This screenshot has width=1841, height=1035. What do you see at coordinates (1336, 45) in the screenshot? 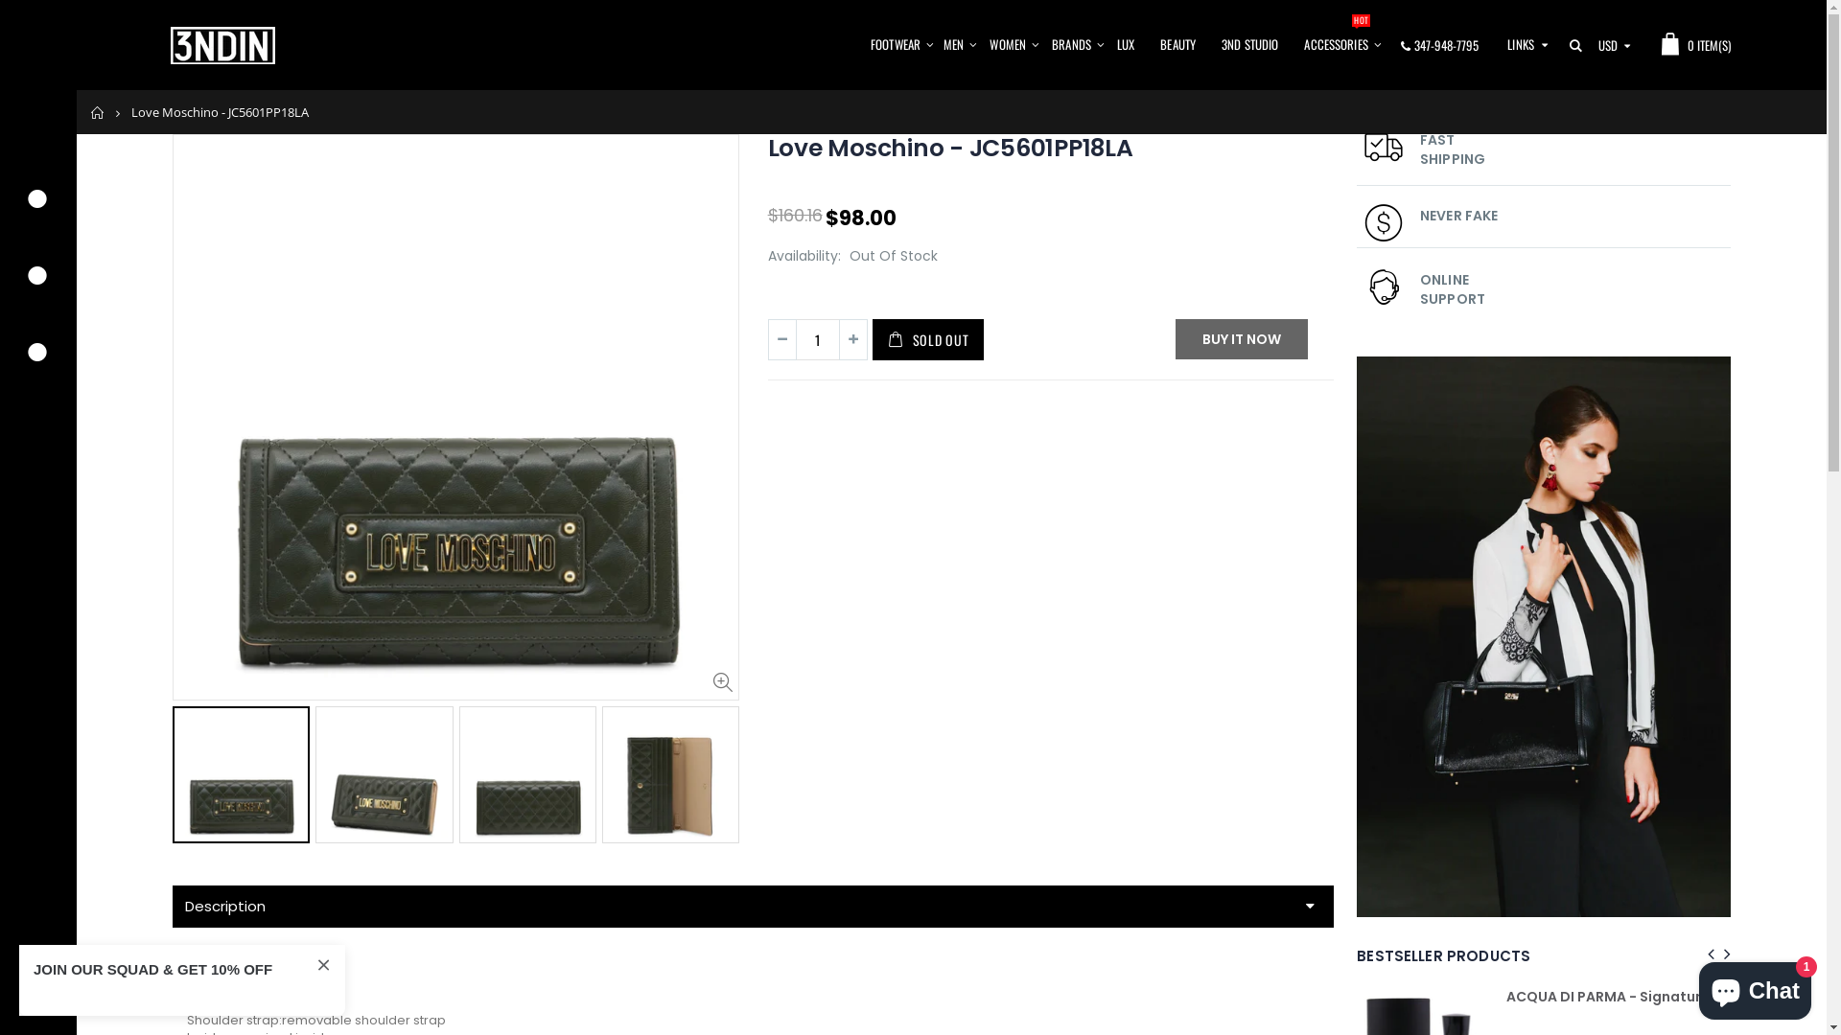
I see `ACCESSORIES
HOT` at bounding box center [1336, 45].